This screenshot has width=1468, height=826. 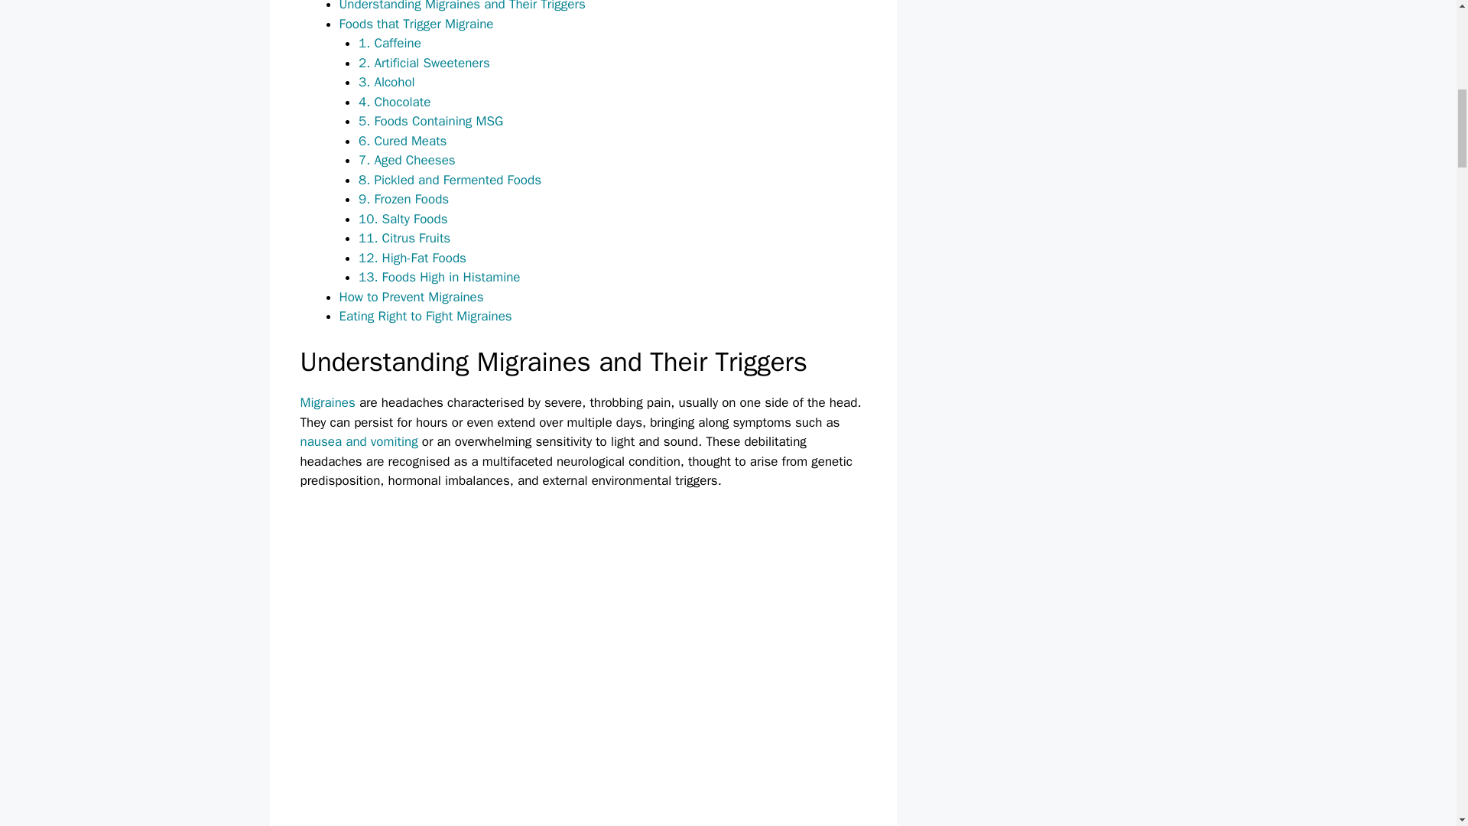 I want to click on Understanding Migraines and Their Triggers, so click(x=462, y=6).